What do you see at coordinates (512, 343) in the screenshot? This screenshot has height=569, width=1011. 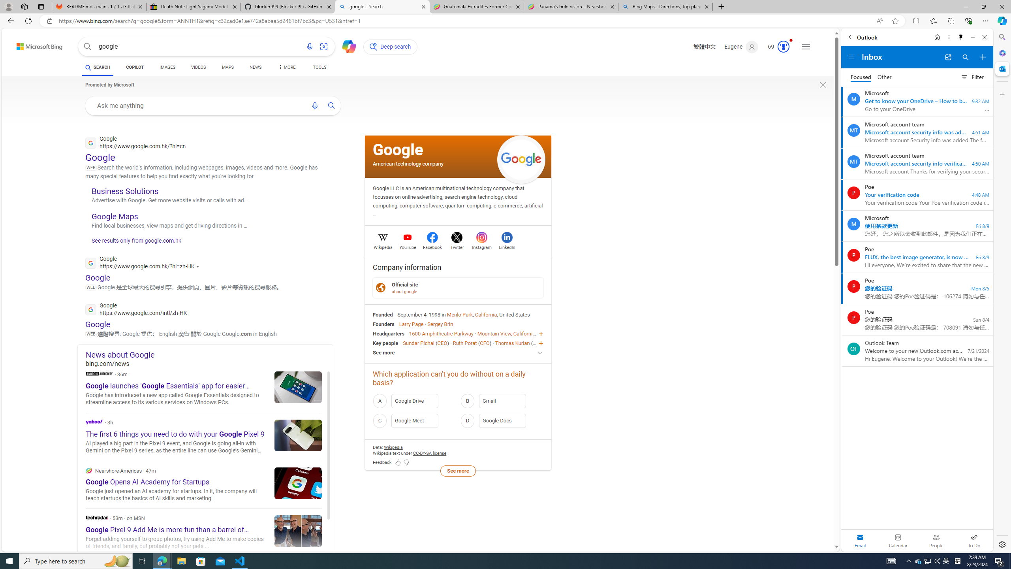 I see `Thomas Kurian` at bounding box center [512, 343].